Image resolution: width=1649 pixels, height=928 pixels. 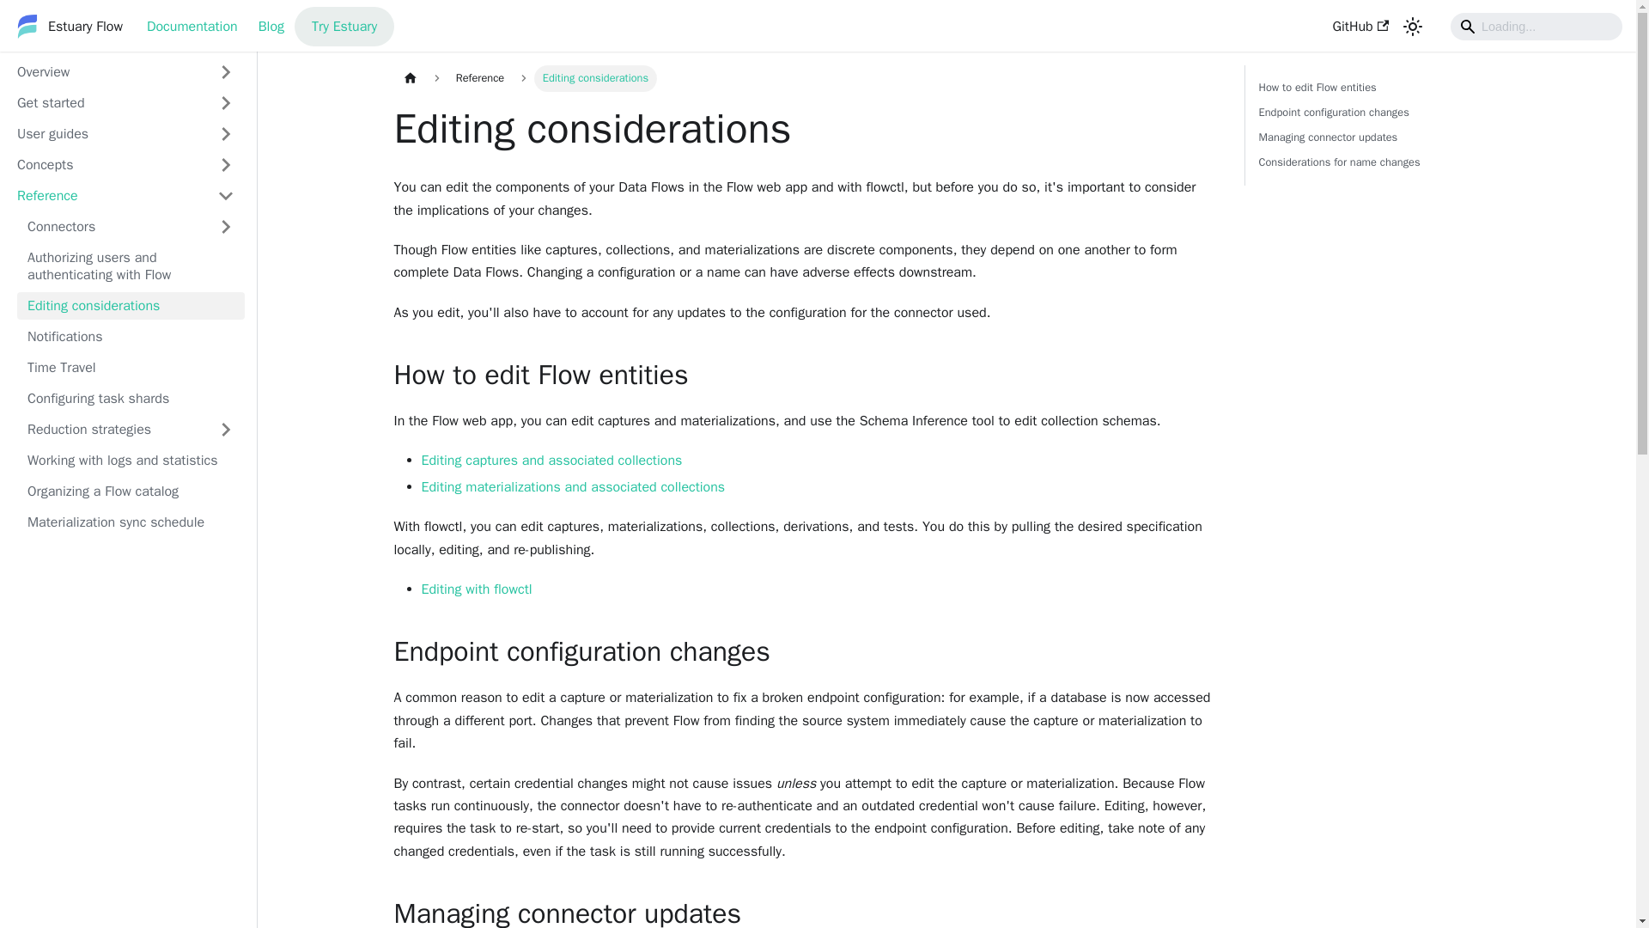 What do you see at coordinates (131, 522) in the screenshot?
I see `Materialization sync schedule` at bounding box center [131, 522].